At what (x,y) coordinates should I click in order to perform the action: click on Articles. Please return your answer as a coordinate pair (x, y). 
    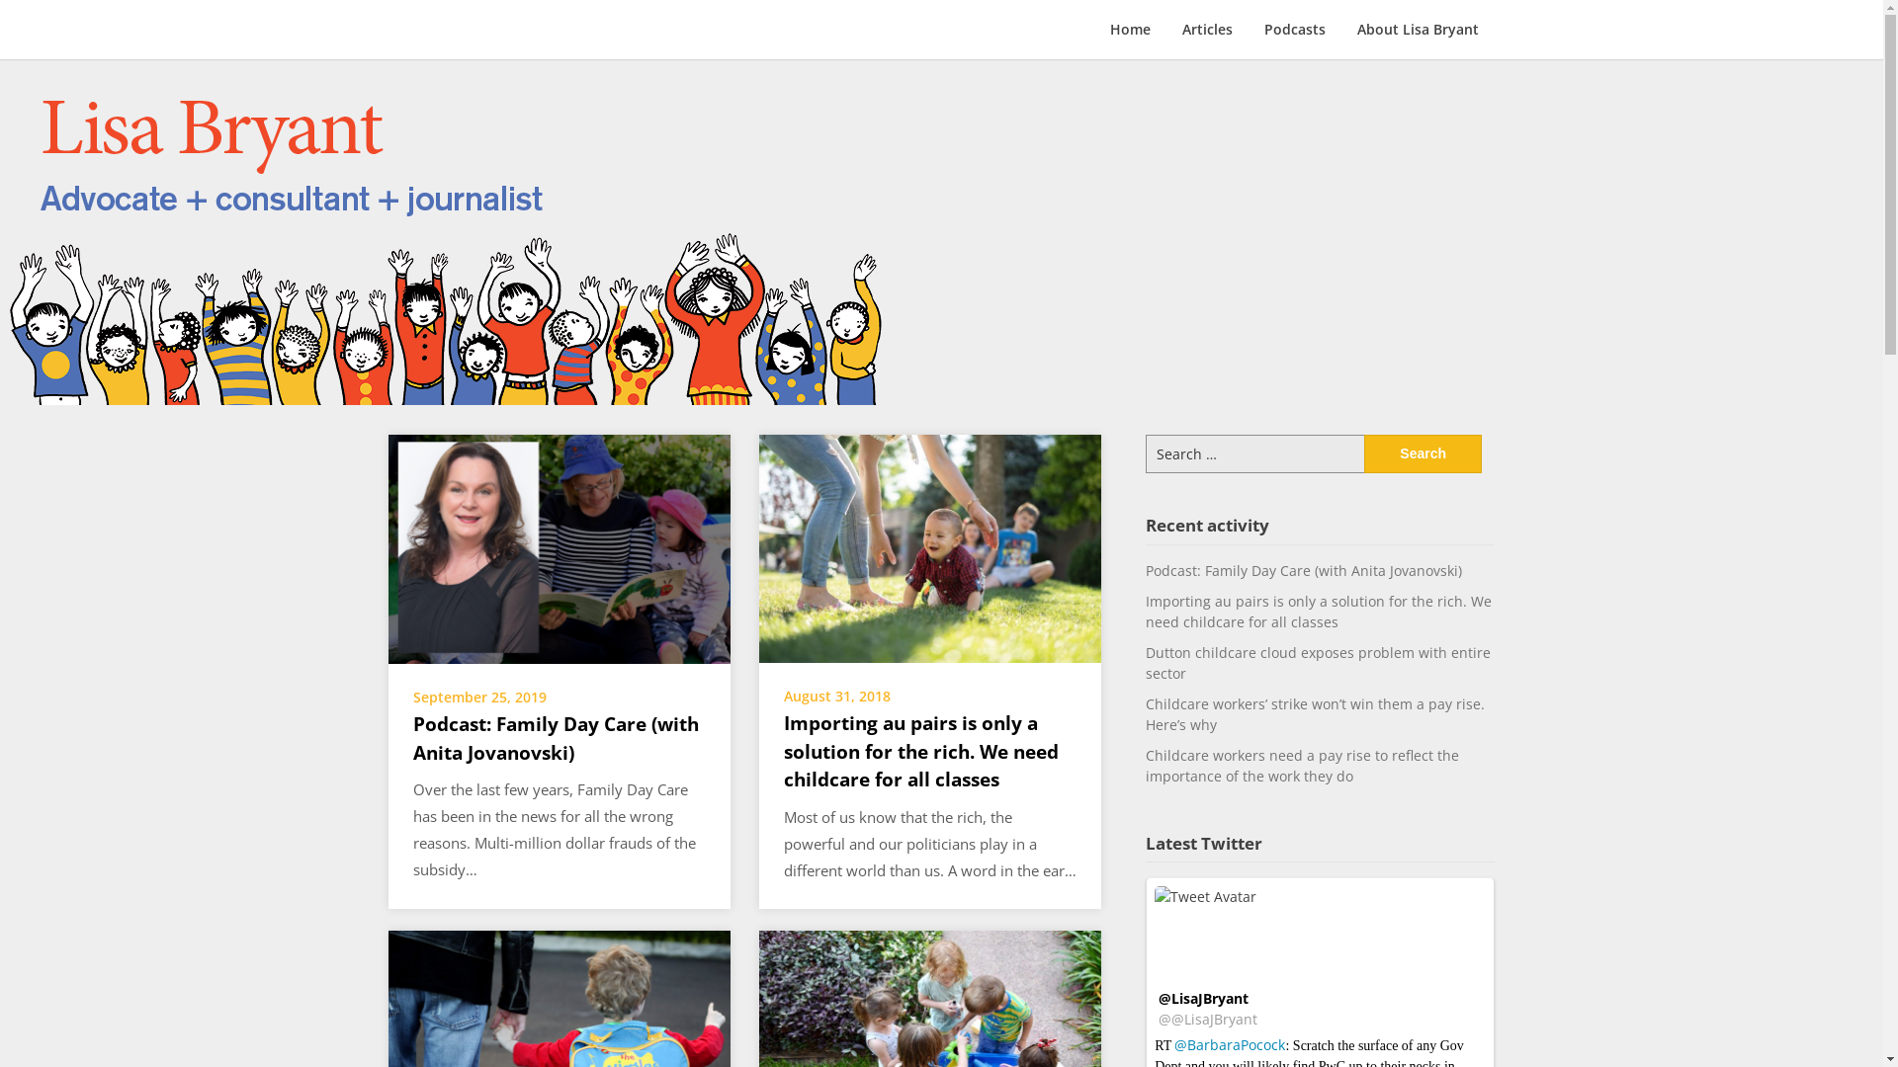
    Looking at the image, I should click on (1208, 30).